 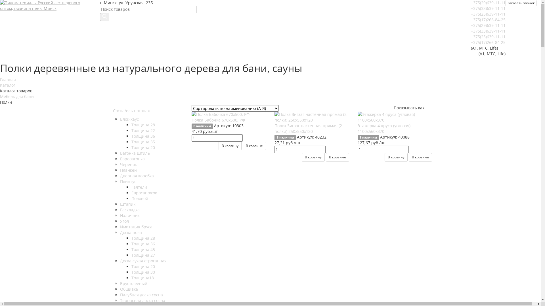 What do you see at coordinates (488, 14) in the screenshot?
I see `+375(25)639-11-11` at bounding box center [488, 14].